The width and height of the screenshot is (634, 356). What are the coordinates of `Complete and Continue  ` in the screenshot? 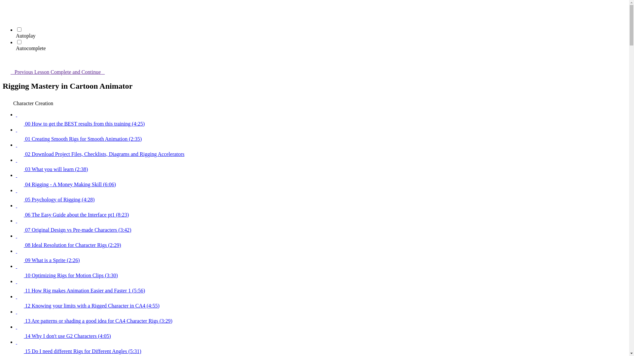 It's located at (82, 72).